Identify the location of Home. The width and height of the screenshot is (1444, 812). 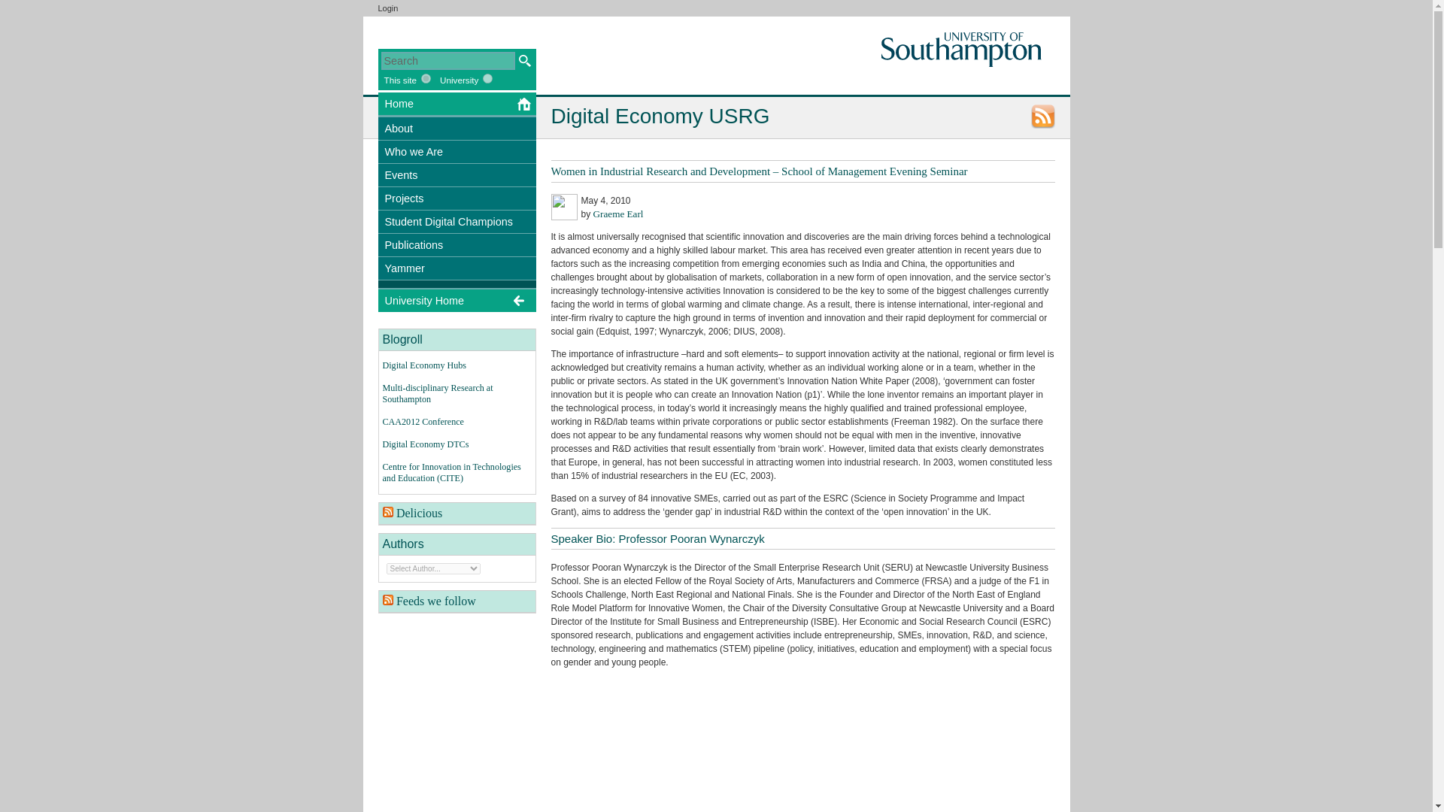
(456, 104).